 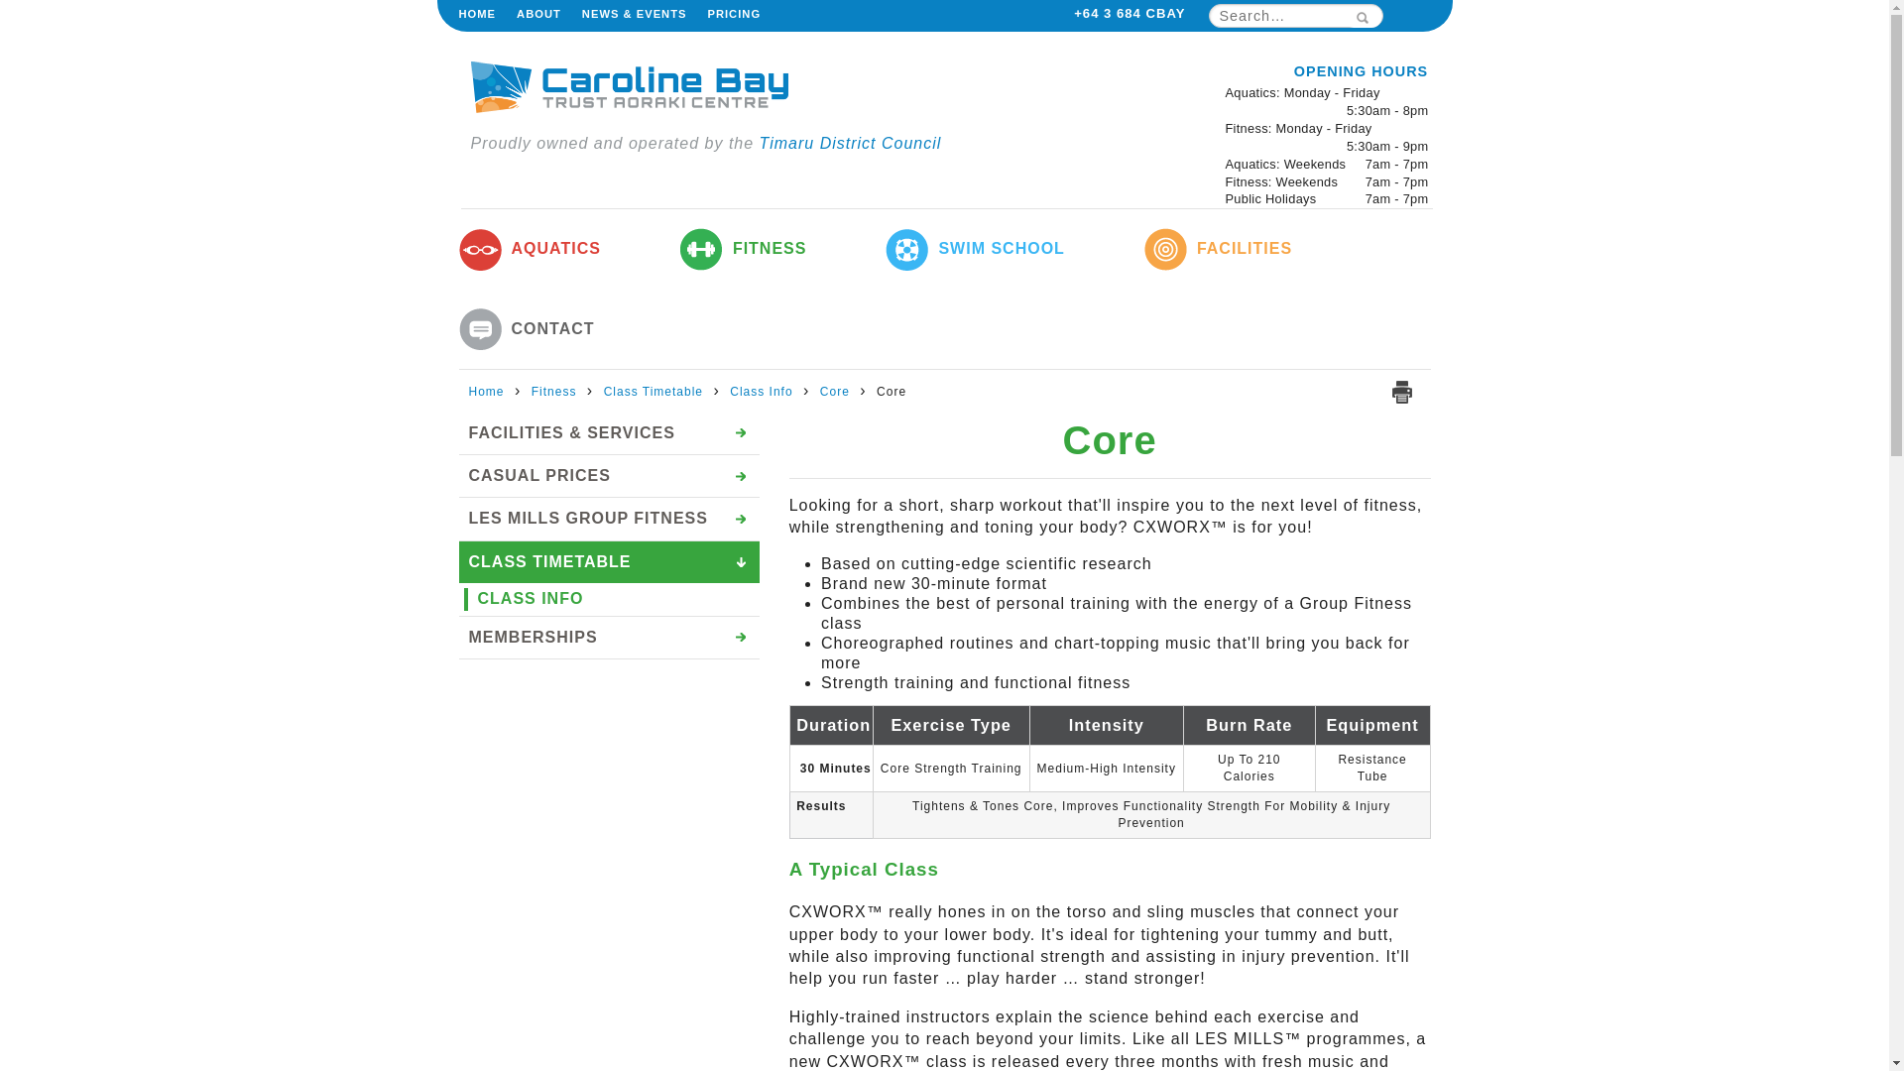 What do you see at coordinates (529, 248) in the screenshot?
I see `AQUATICS` at bounding box center [529, 248].